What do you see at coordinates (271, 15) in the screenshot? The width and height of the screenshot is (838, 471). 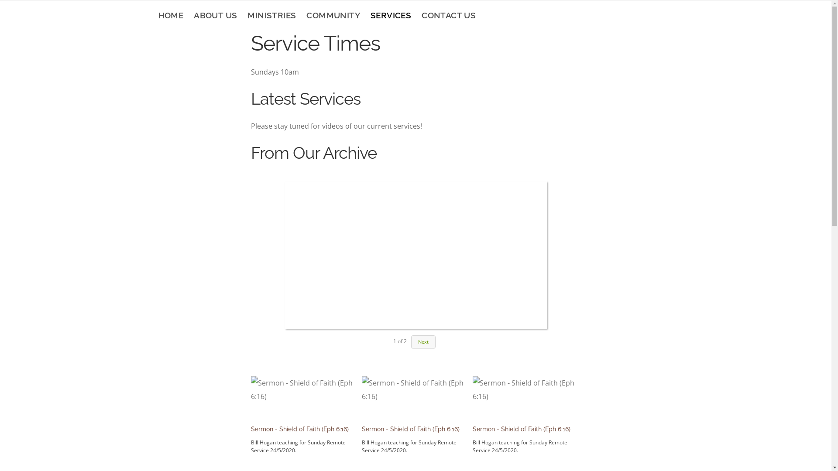 I see `MINISTRIES` at bounding box center [271, 15].